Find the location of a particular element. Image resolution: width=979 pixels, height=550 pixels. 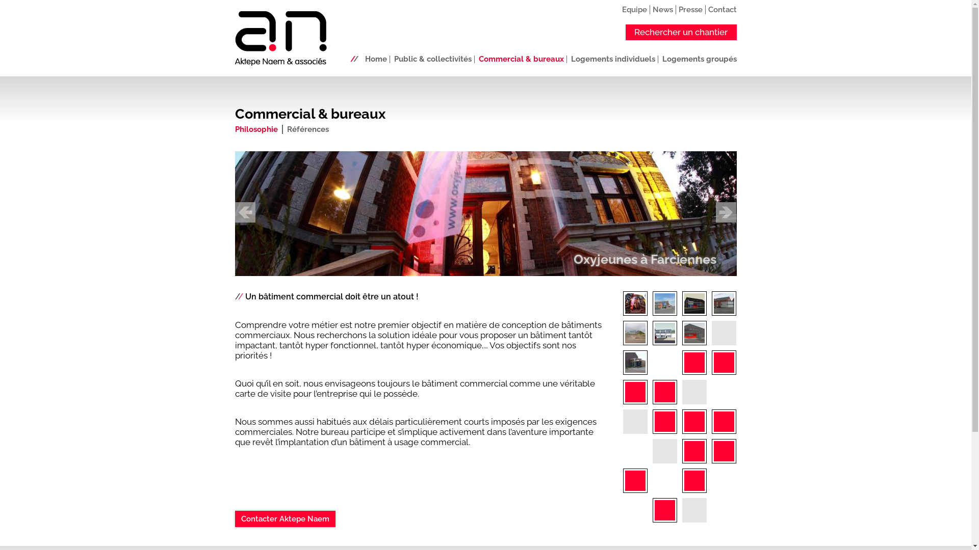

Contact is located at coordinates (722, 9).